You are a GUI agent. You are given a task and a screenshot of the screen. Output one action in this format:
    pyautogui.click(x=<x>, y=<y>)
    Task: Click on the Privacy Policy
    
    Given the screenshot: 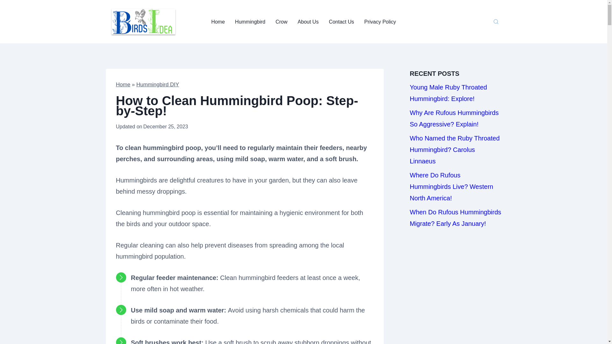 What is the action you would take?
    pyautogui.click(x=380, y=22)
    